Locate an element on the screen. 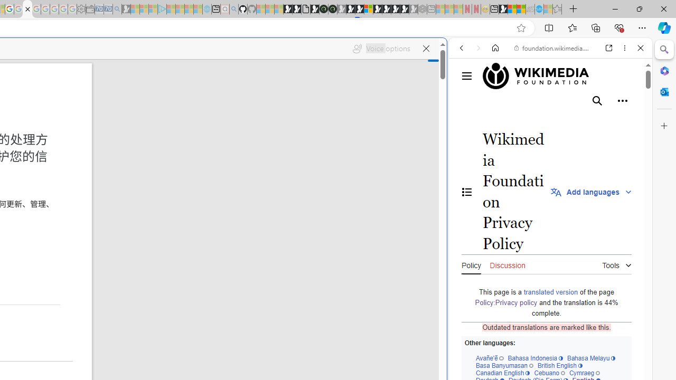  British English is located at coordinates (560, 365).